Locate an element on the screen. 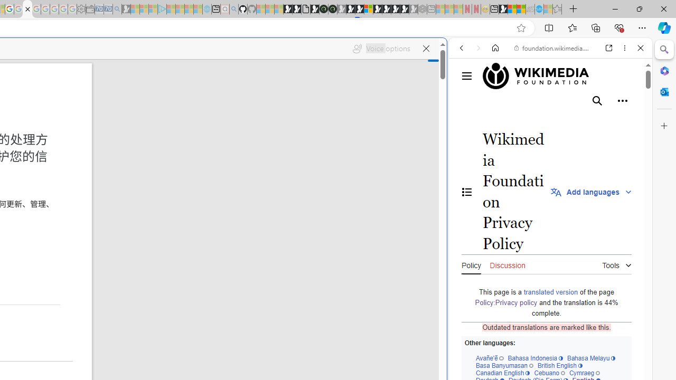  British English is located at coordinates (560, 365).